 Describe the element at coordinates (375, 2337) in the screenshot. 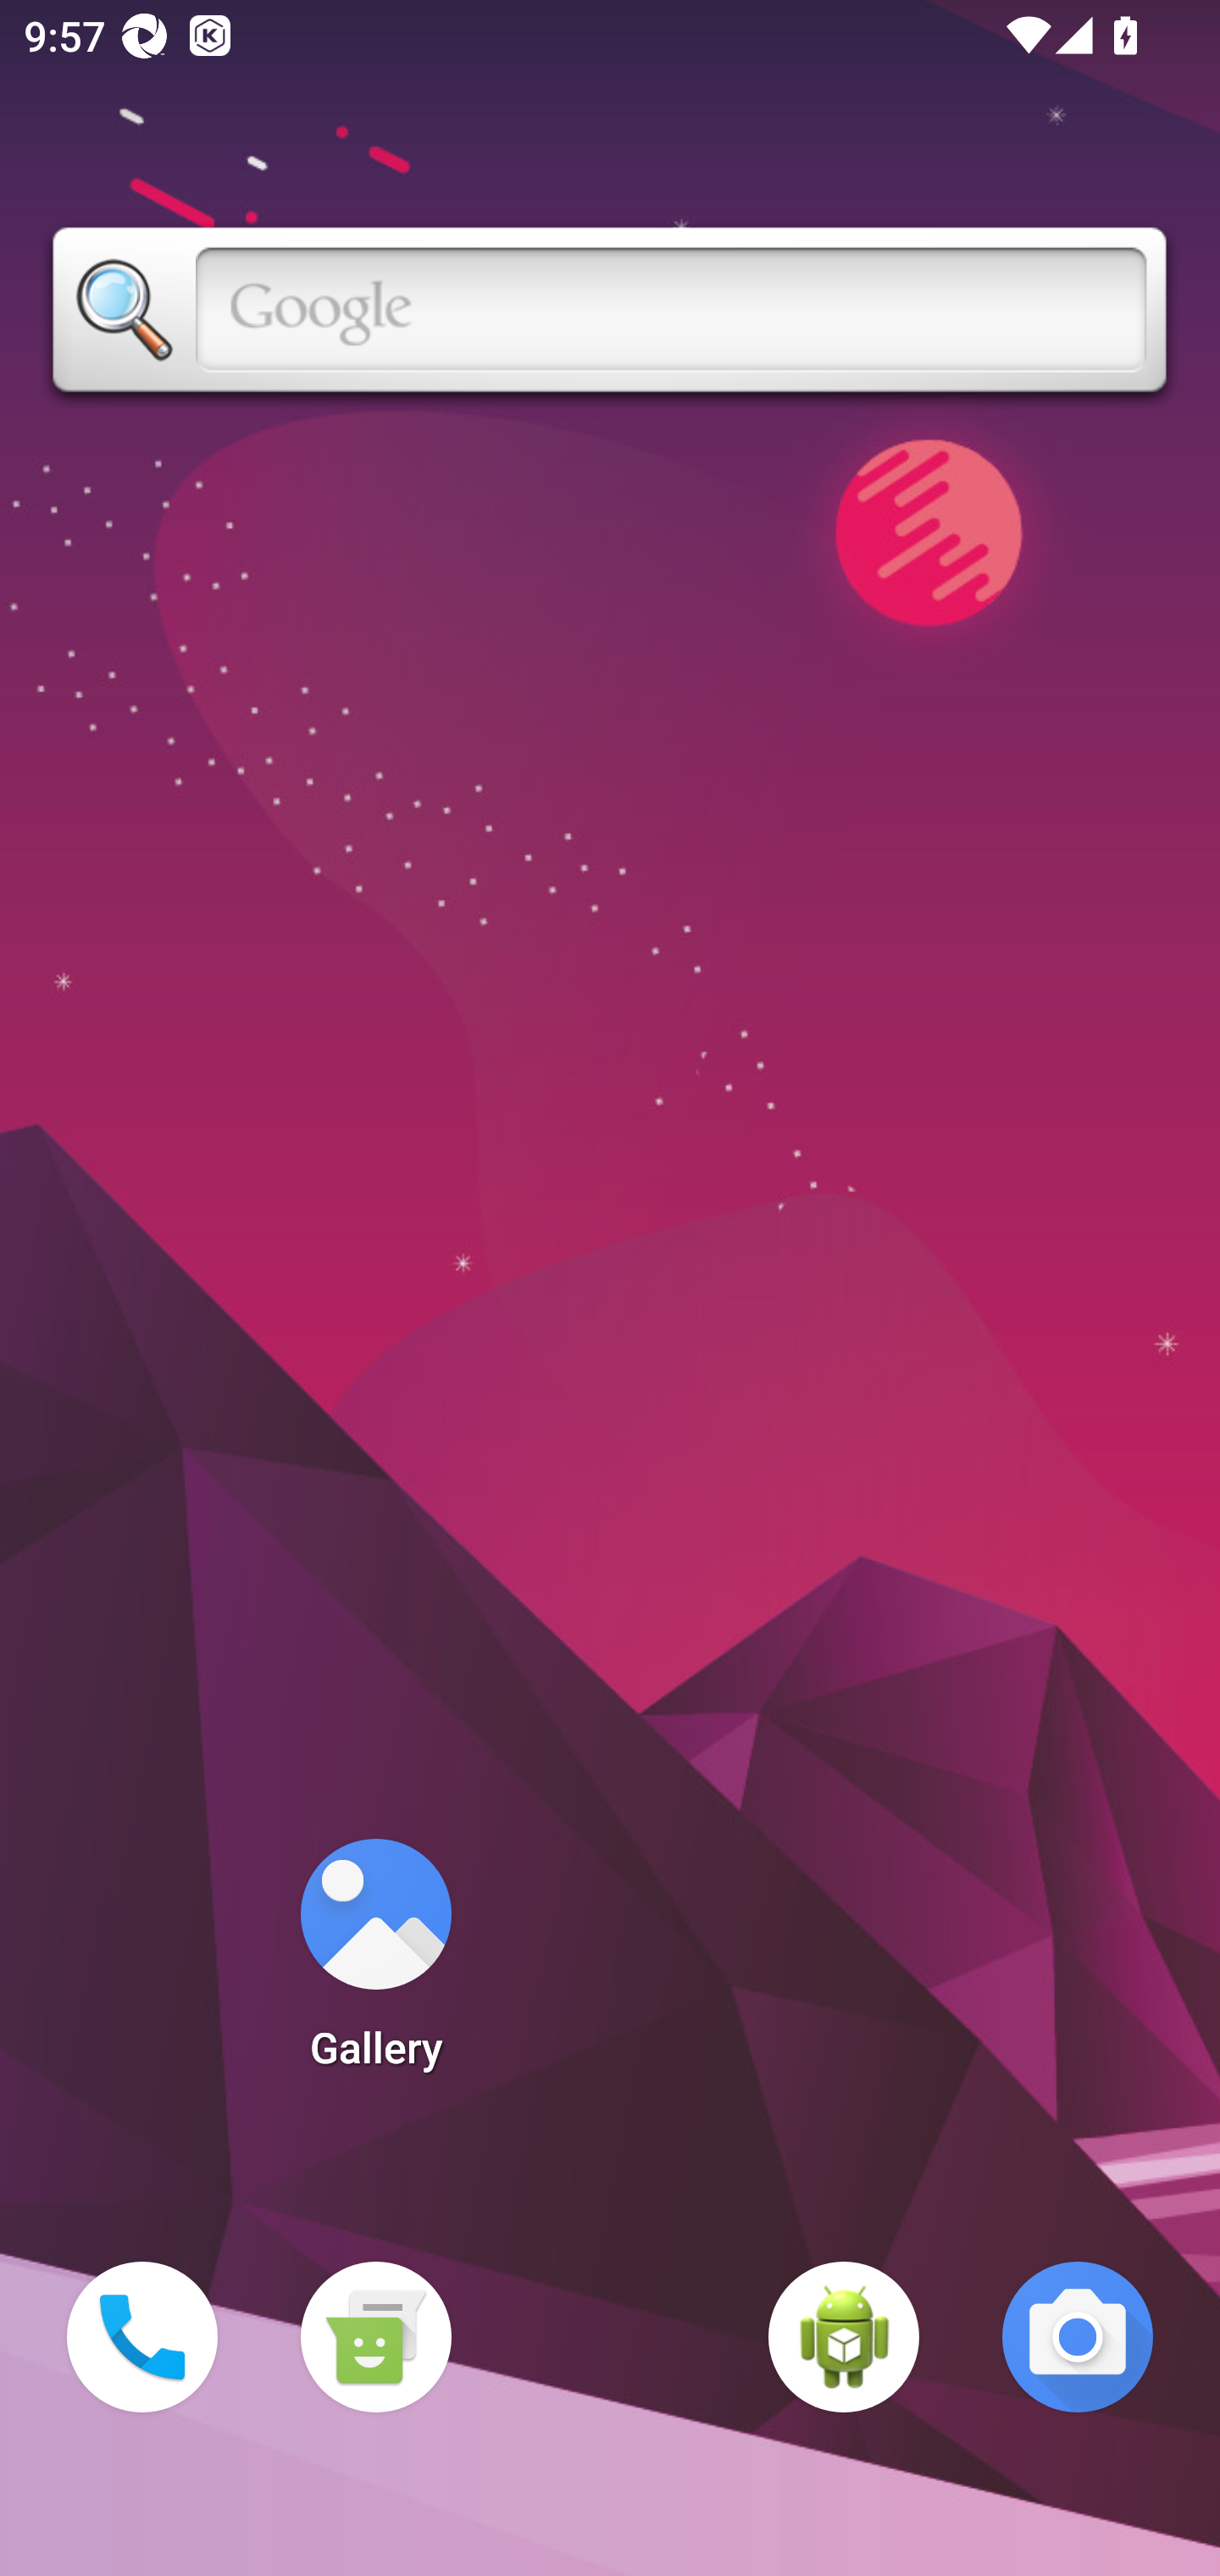

I see `Messaging` at that location.